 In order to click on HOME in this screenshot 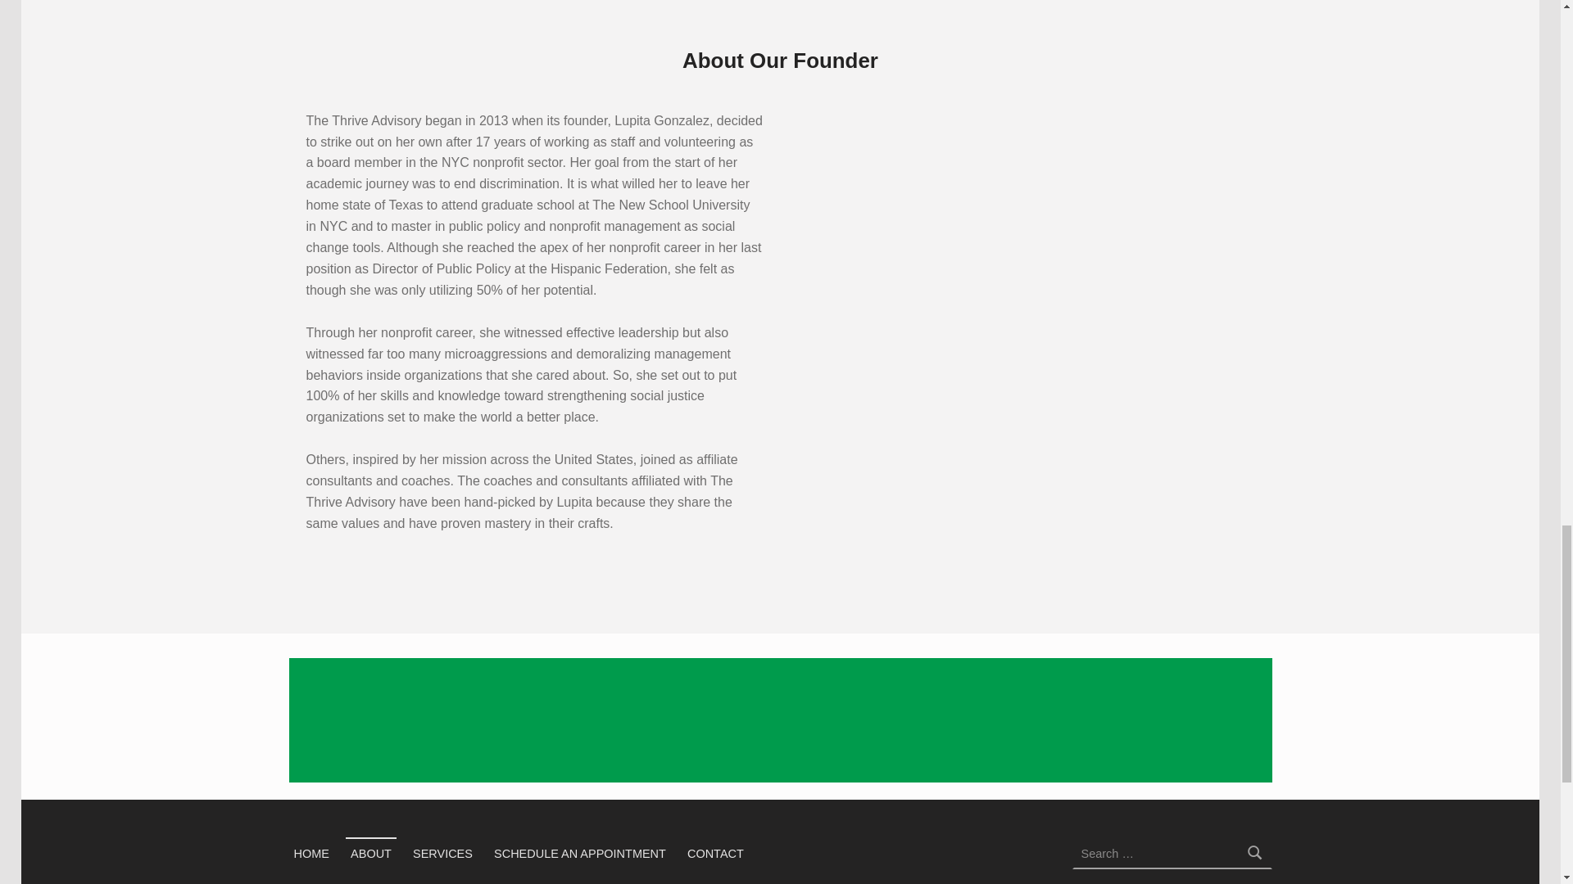, I will do `click(311, 852)`.